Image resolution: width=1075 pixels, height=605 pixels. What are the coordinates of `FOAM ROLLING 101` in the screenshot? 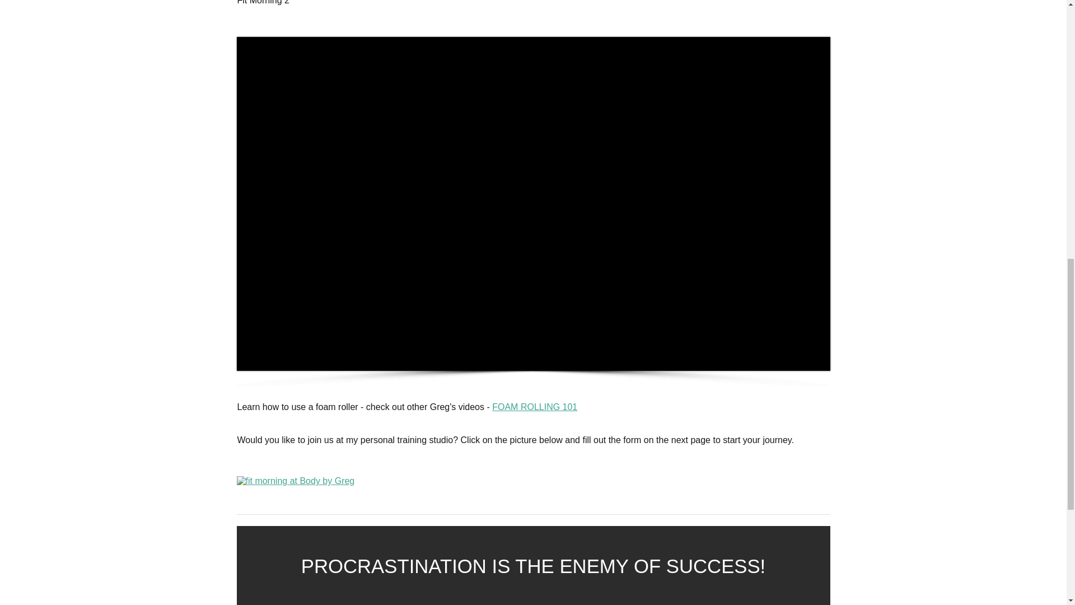 It's located at (535, 407).